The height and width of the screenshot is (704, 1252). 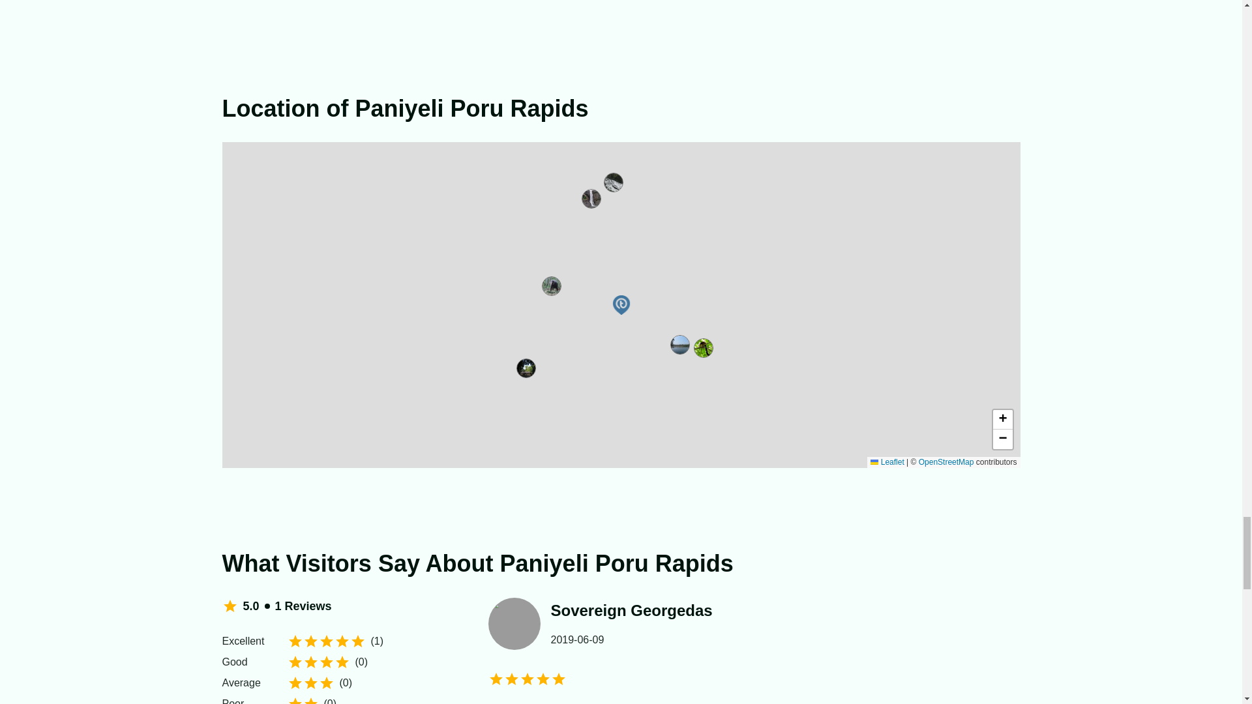 I want to click on Zoom out, so click(x=1002, y=439).